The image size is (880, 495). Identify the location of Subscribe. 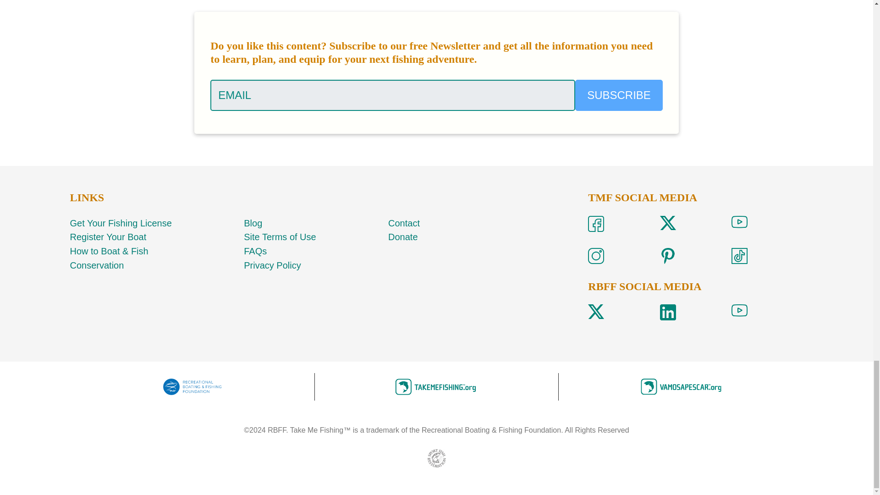
(619, 95).